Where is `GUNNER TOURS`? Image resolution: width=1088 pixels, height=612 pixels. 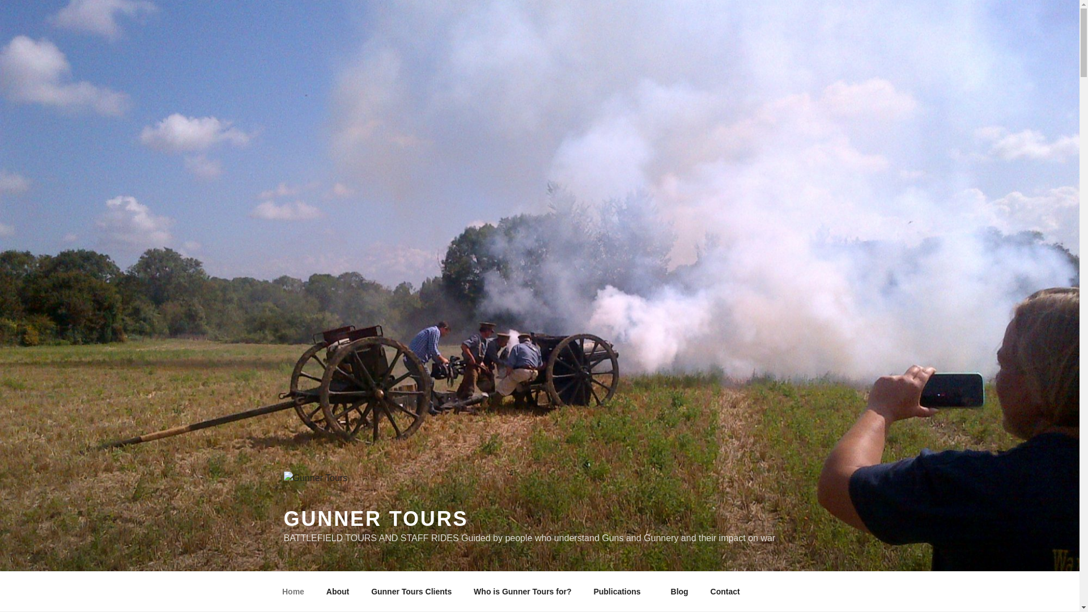 GUNNER TOURS is located at coordinates (375, 519).